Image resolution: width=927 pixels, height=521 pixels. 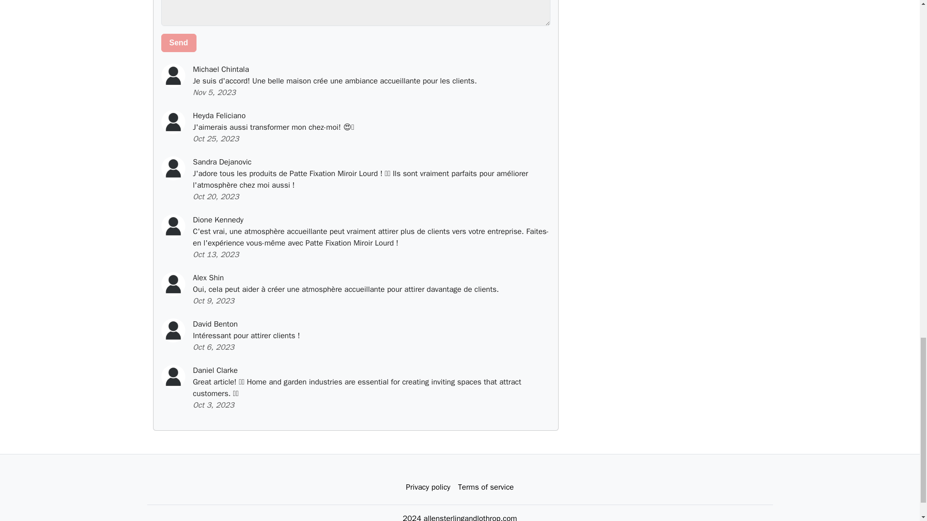 What do you see at coordinates (486, 487) in the screenshot?
I see `Terms of service` at bounding box center [486, 487].